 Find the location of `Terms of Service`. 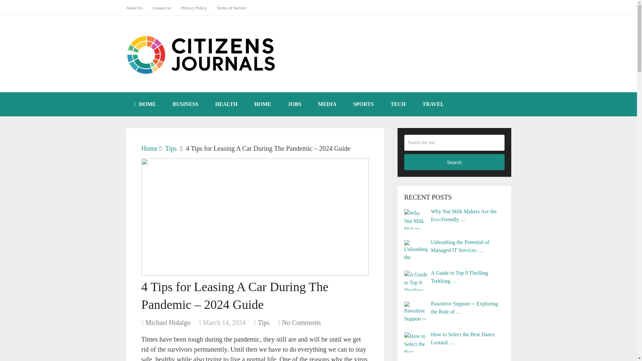

Terms of Service is located at coordinates (231, 8).